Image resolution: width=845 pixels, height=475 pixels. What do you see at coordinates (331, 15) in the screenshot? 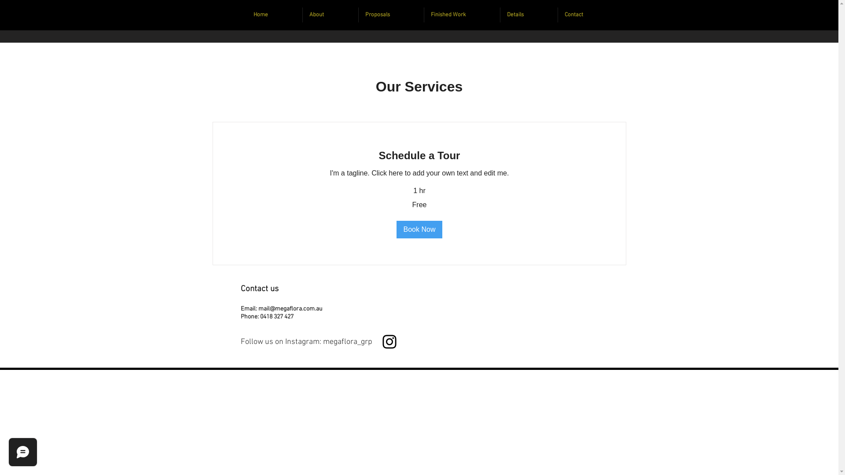
I see `About` at bounding box center [331, 15].